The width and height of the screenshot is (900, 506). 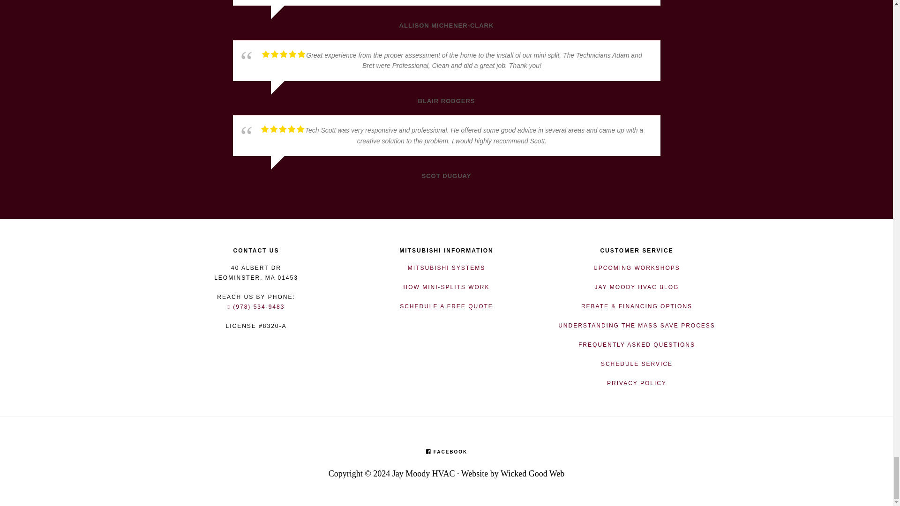 What do you see at coordinates (532, 473) in the screenshot?
I see `Wicked Good Web` at bounding box center [532, 473].